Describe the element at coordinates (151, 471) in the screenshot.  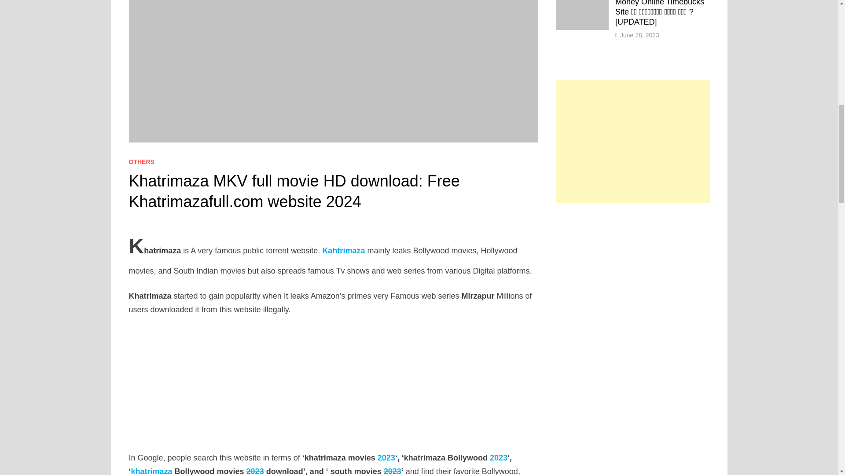
I see `khatrimaza` at that location.